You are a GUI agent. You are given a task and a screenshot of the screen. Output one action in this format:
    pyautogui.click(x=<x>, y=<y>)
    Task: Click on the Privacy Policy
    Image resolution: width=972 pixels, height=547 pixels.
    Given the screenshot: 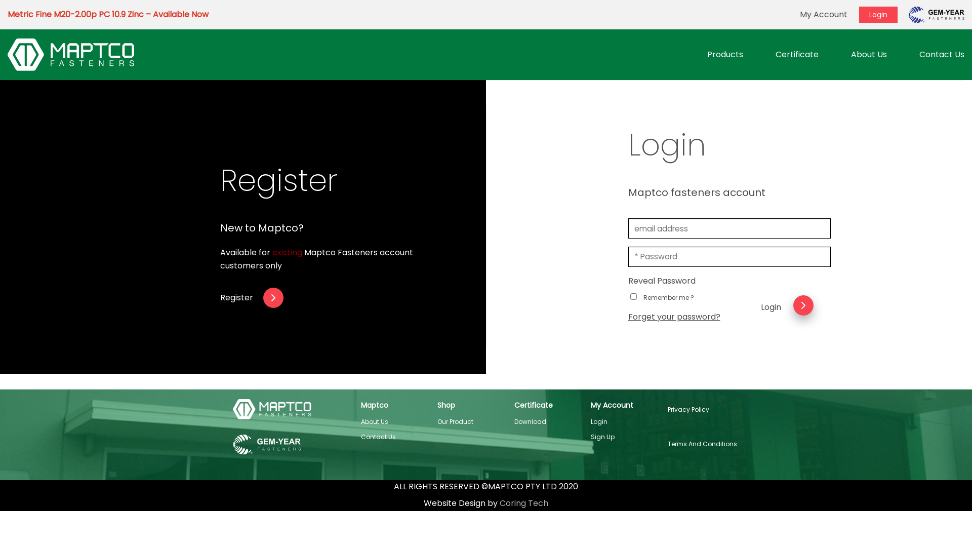 What is the action you would take?
    pyautogui.click(x=688, y=409)
    